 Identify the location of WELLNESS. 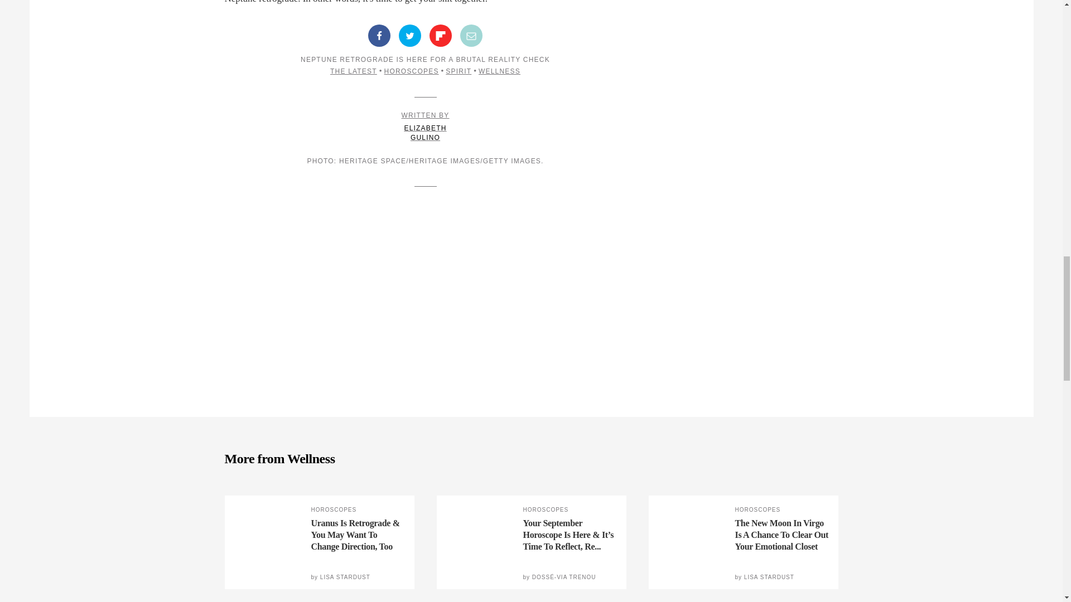
(500, 71).